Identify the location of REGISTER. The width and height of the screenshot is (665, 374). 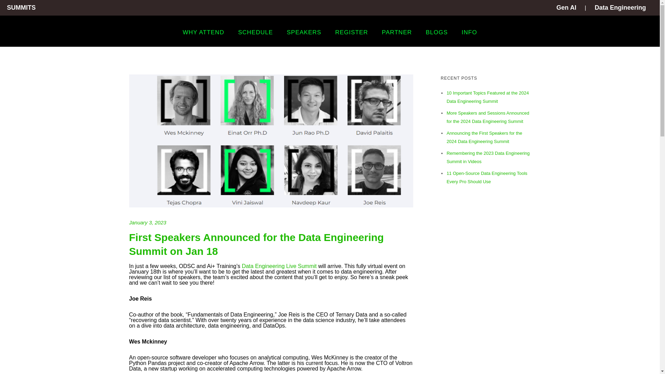
(352, 33).